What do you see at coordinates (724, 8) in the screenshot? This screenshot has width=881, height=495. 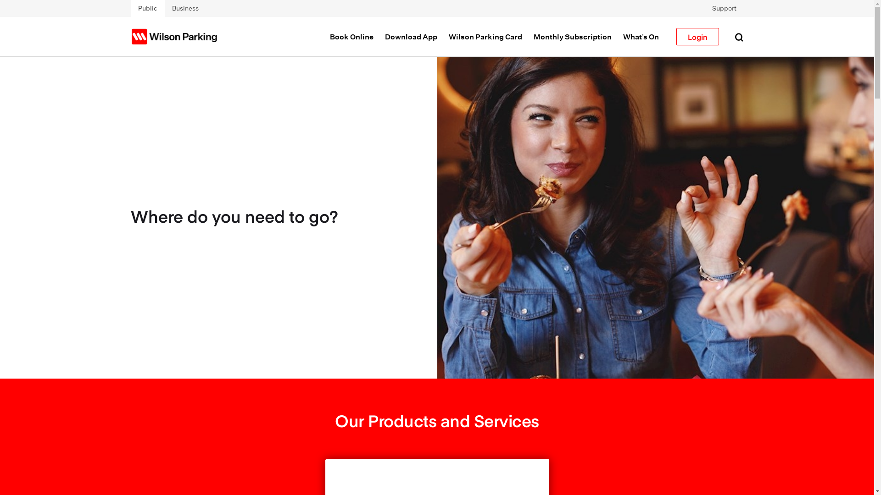 I see `Support` at bounding box center [724, 8].